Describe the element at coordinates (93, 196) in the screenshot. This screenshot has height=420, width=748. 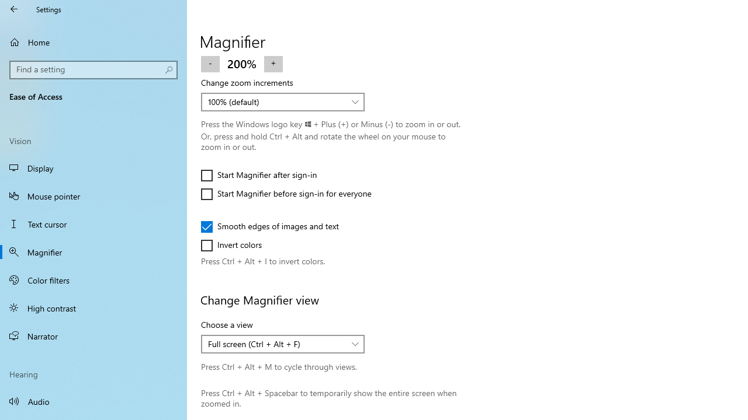
I see `Mouse pointer` at that location.